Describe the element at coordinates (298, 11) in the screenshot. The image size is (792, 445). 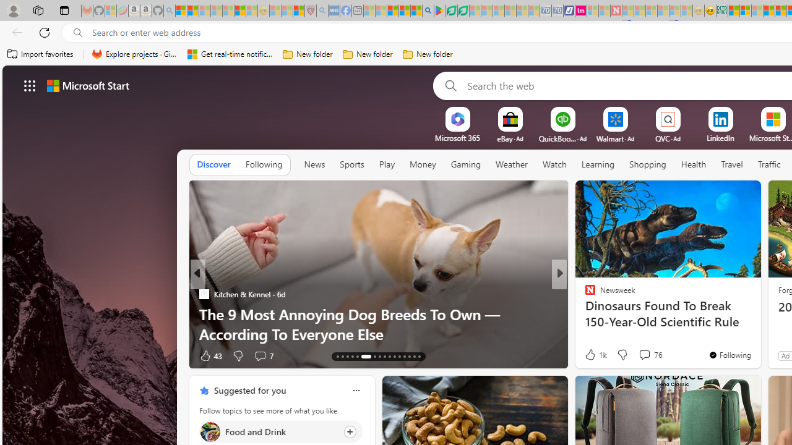
I see `Local - MSN` at that location.